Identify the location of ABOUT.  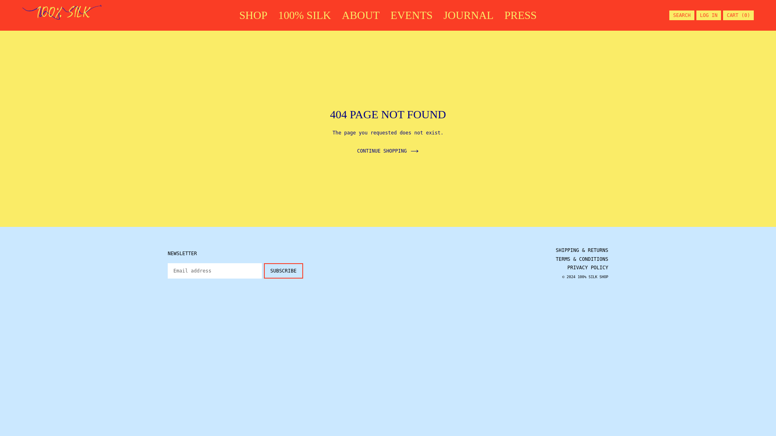
(361, 15).